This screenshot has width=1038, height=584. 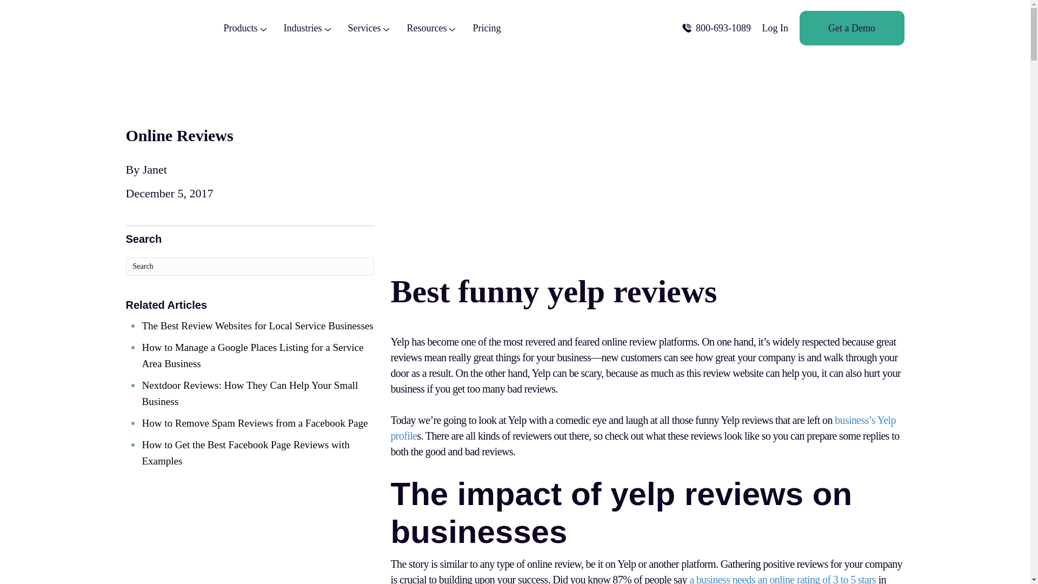 What do you see at coordinates (369, 28) in the screenshot?
I see `Services` at bounding box center [369, 28].